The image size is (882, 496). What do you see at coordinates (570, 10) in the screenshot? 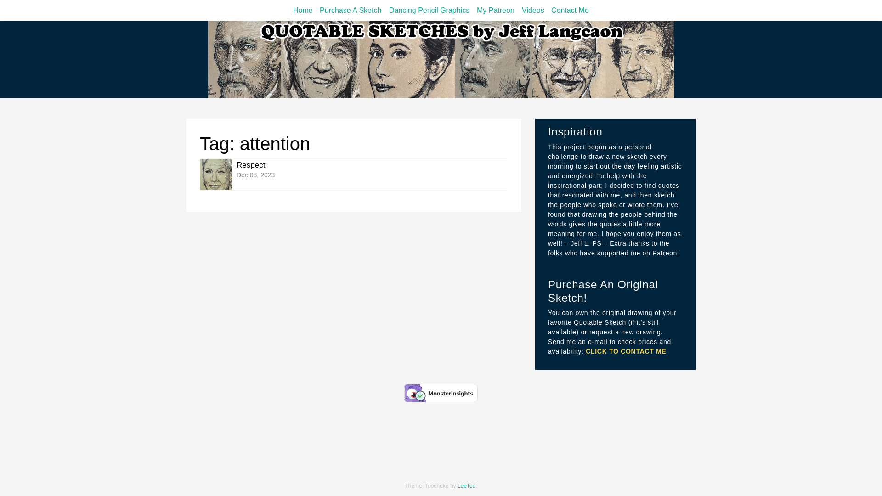
I see `Contact Me` at bounding box center [570, 10].